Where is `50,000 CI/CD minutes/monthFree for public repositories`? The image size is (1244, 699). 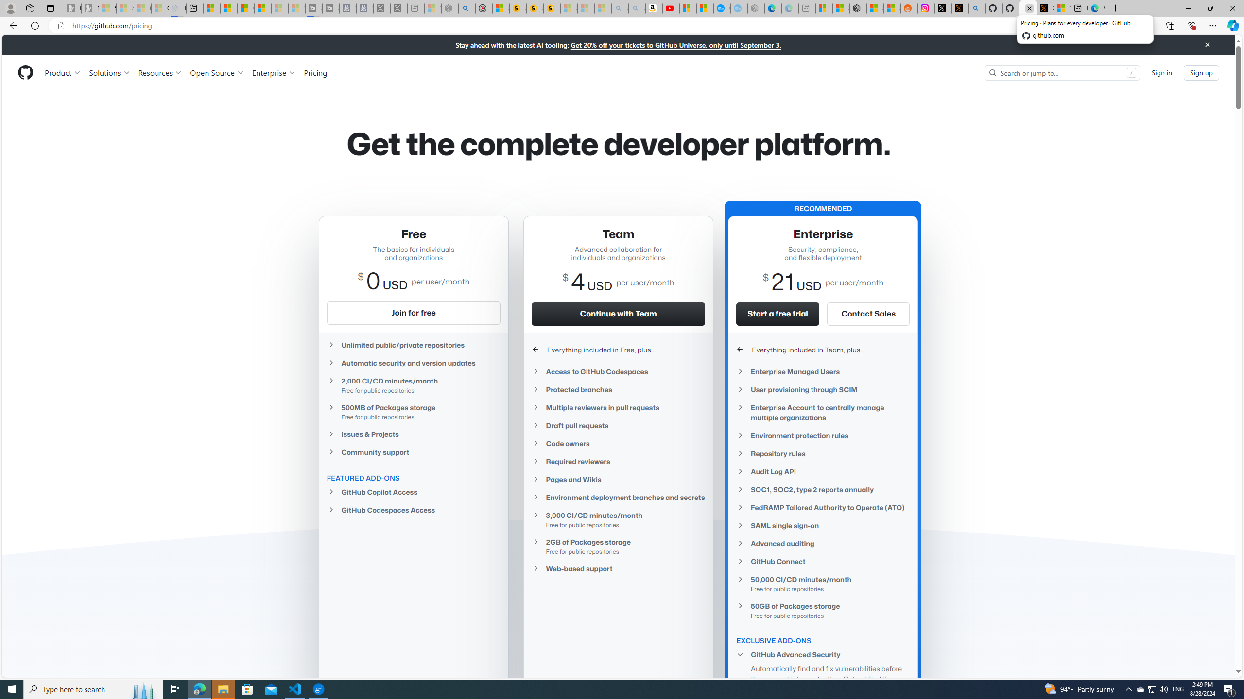 50,000 CI/CD minutes/monthFree for public repositories is located at coordinates (823, 583).